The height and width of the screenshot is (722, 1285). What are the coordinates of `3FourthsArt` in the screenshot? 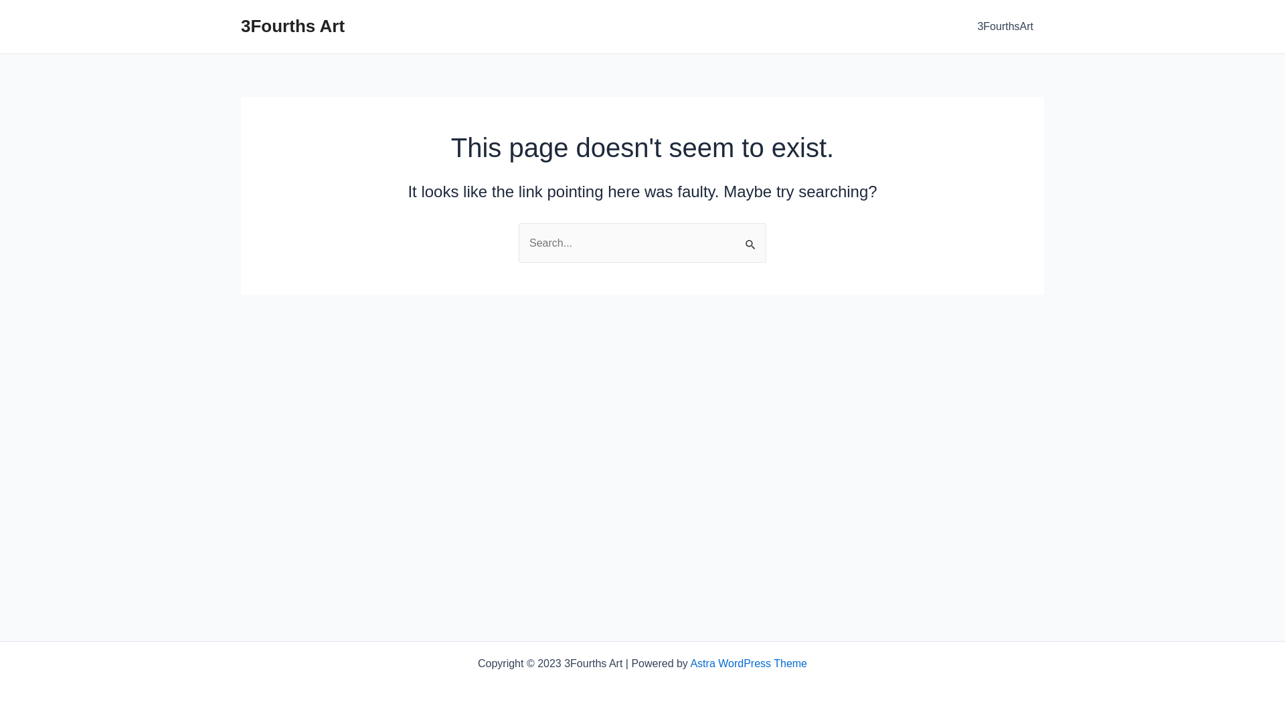 It's located at (1005, 27).